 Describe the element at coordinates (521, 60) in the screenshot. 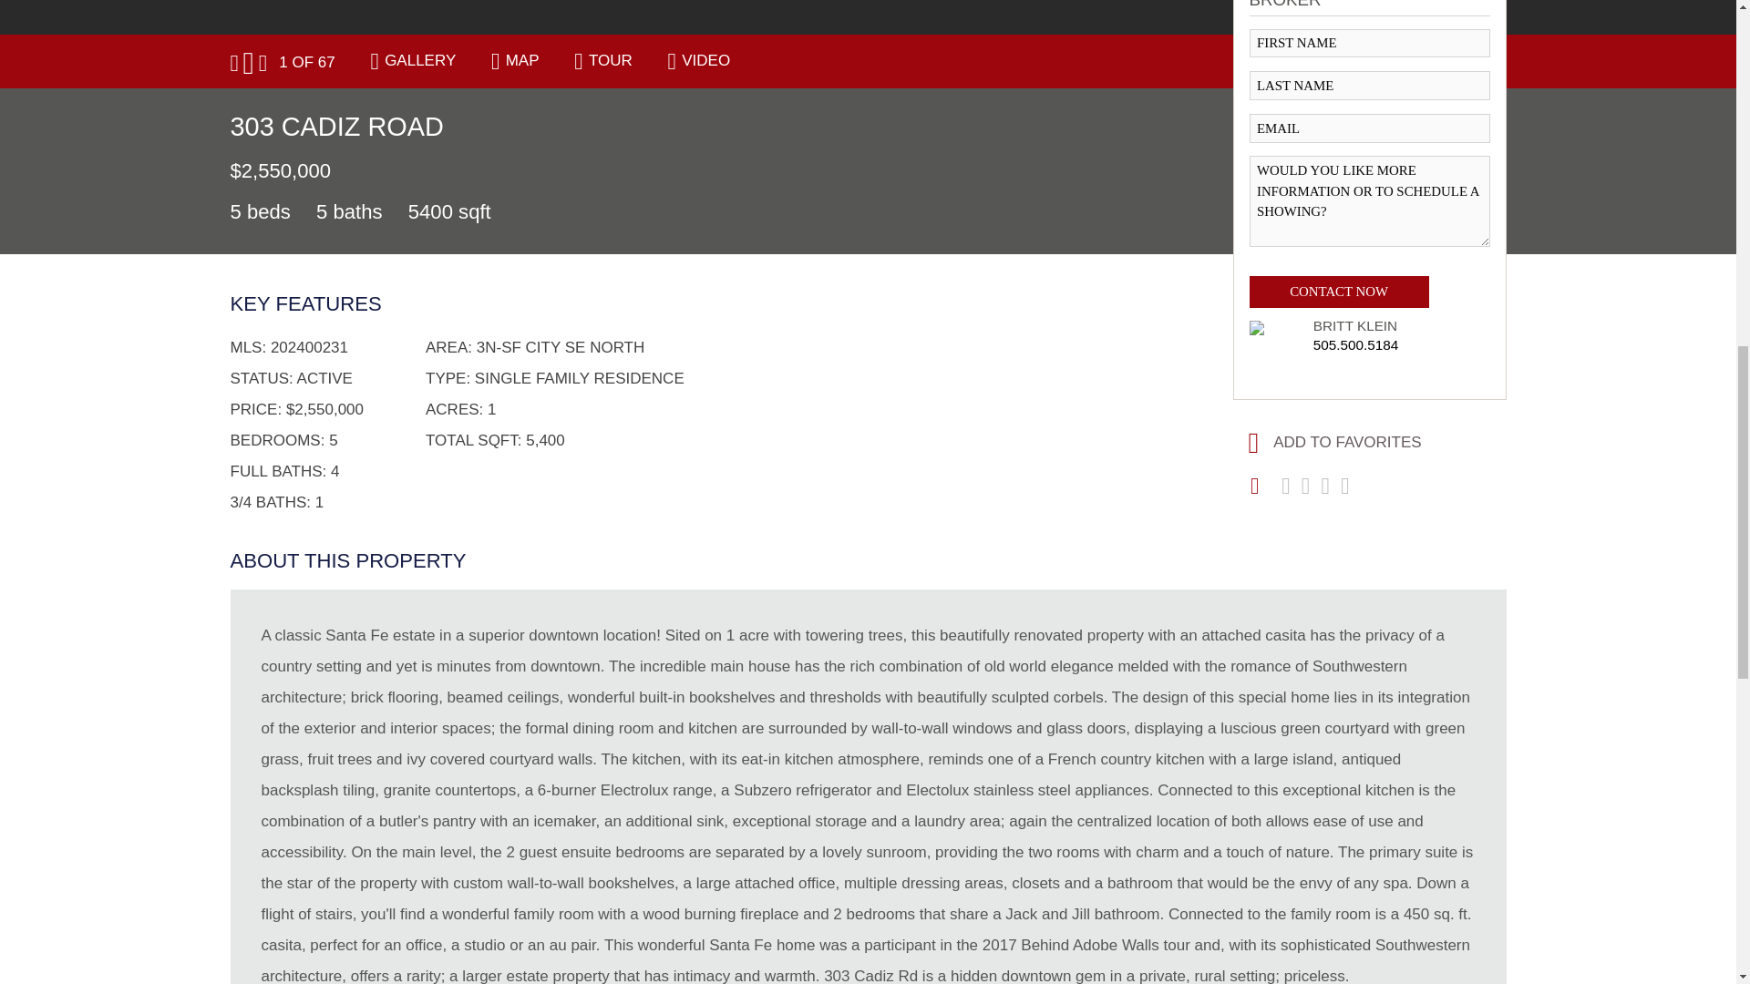

I see `Map of Property` at that location.